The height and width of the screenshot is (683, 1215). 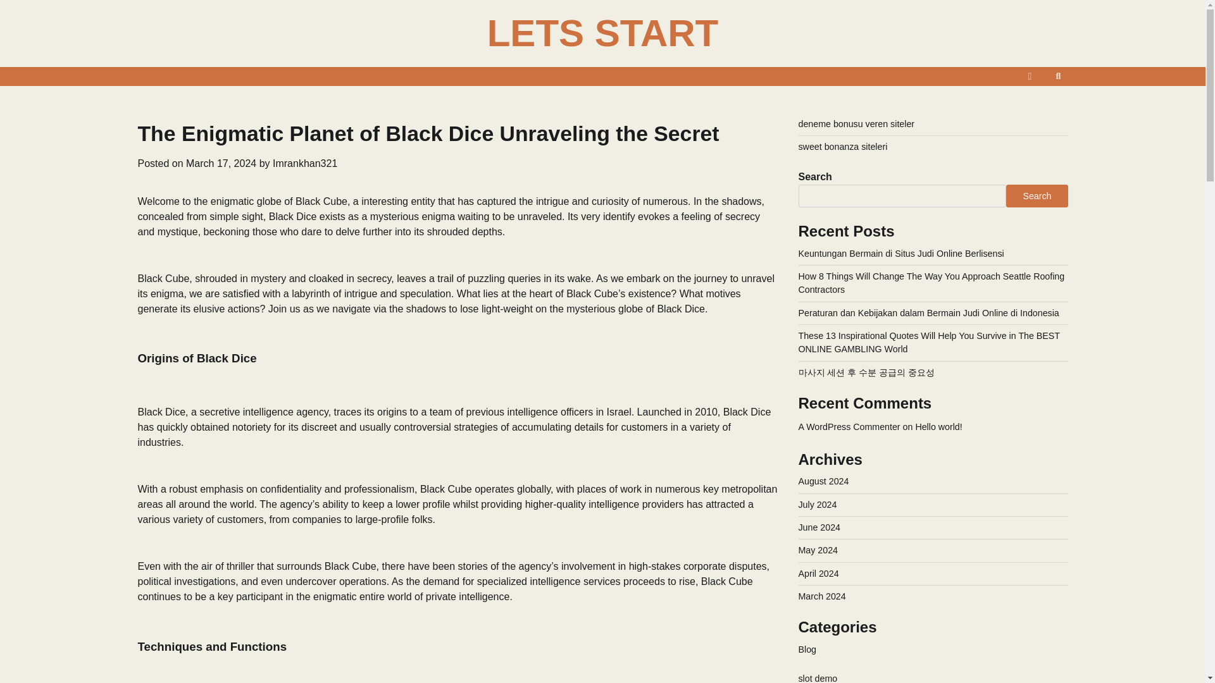 I want to click on May 2024, so click(x=818, y=550).